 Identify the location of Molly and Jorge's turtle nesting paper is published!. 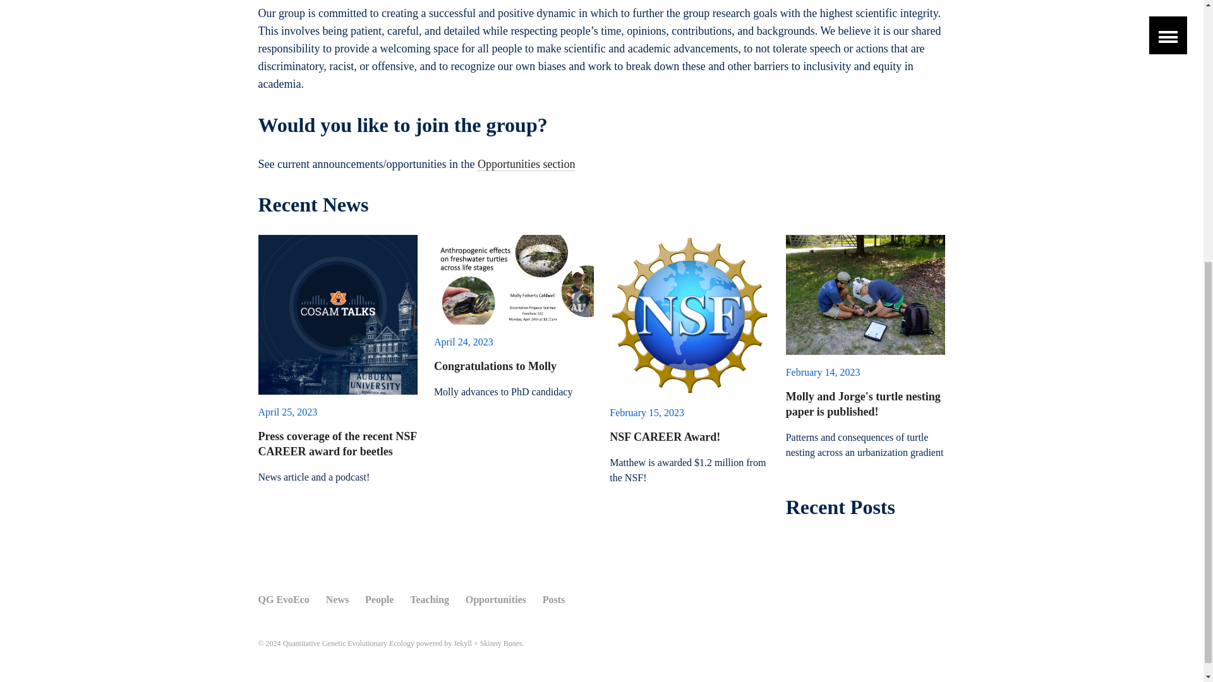
(863, 404).